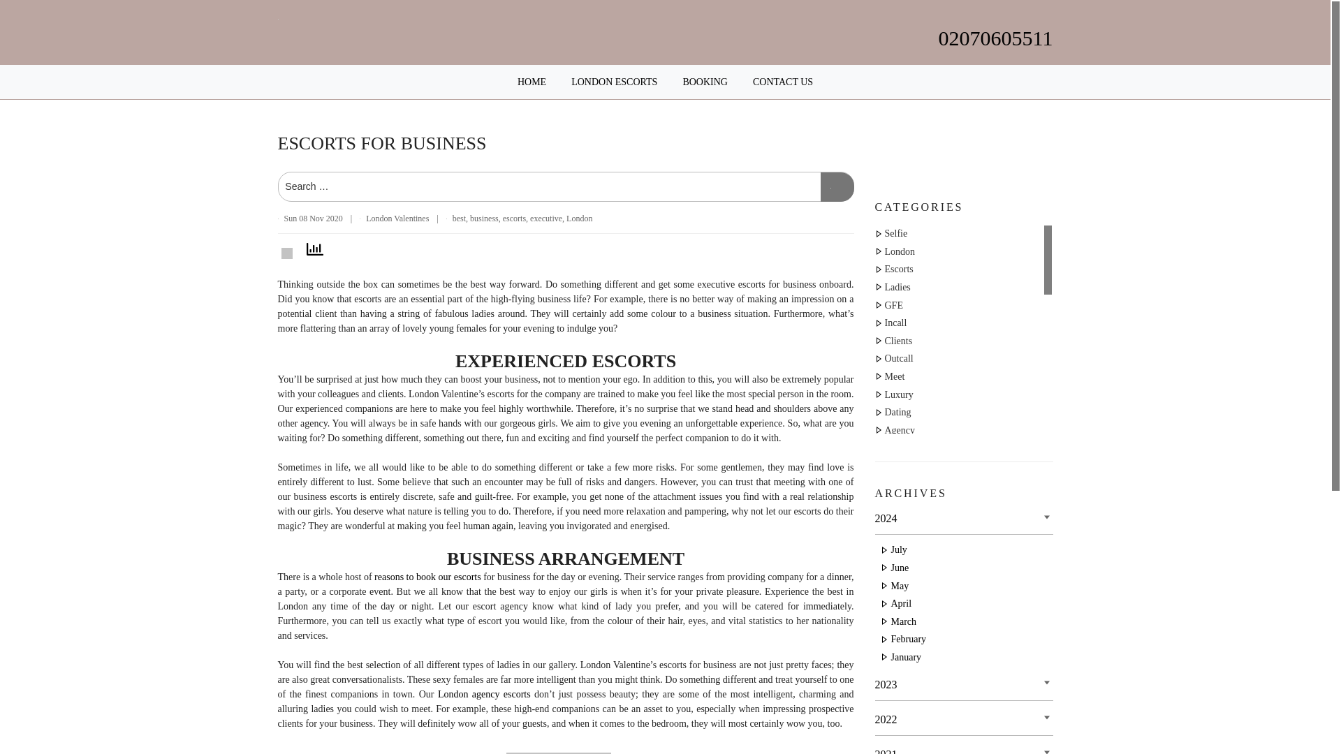 The height and width of the screenshot is (754, 1341). What do you see at coordinates (532, 82) in the screenshot?
I see `HOME` at bounding box center [532, 82].